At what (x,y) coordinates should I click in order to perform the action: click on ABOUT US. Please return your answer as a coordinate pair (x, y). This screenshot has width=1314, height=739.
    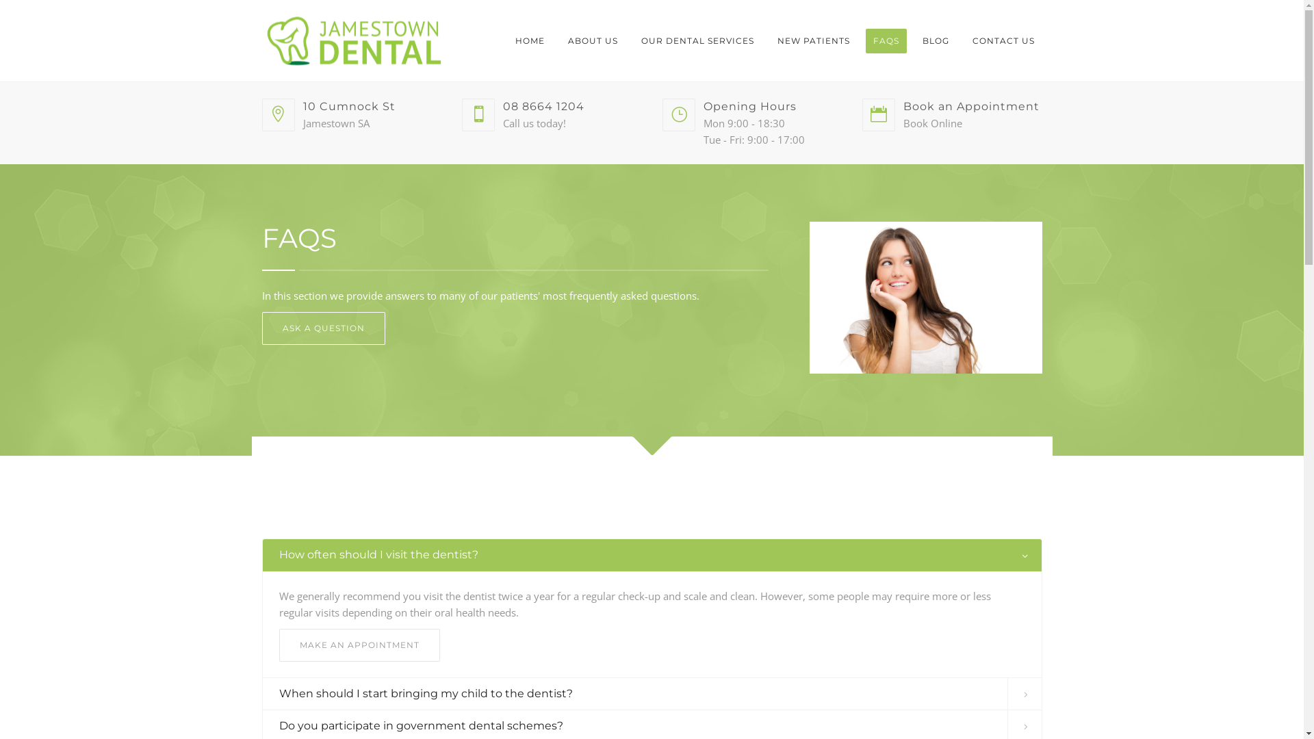
    Looking at the image, I should click on (593, 41).